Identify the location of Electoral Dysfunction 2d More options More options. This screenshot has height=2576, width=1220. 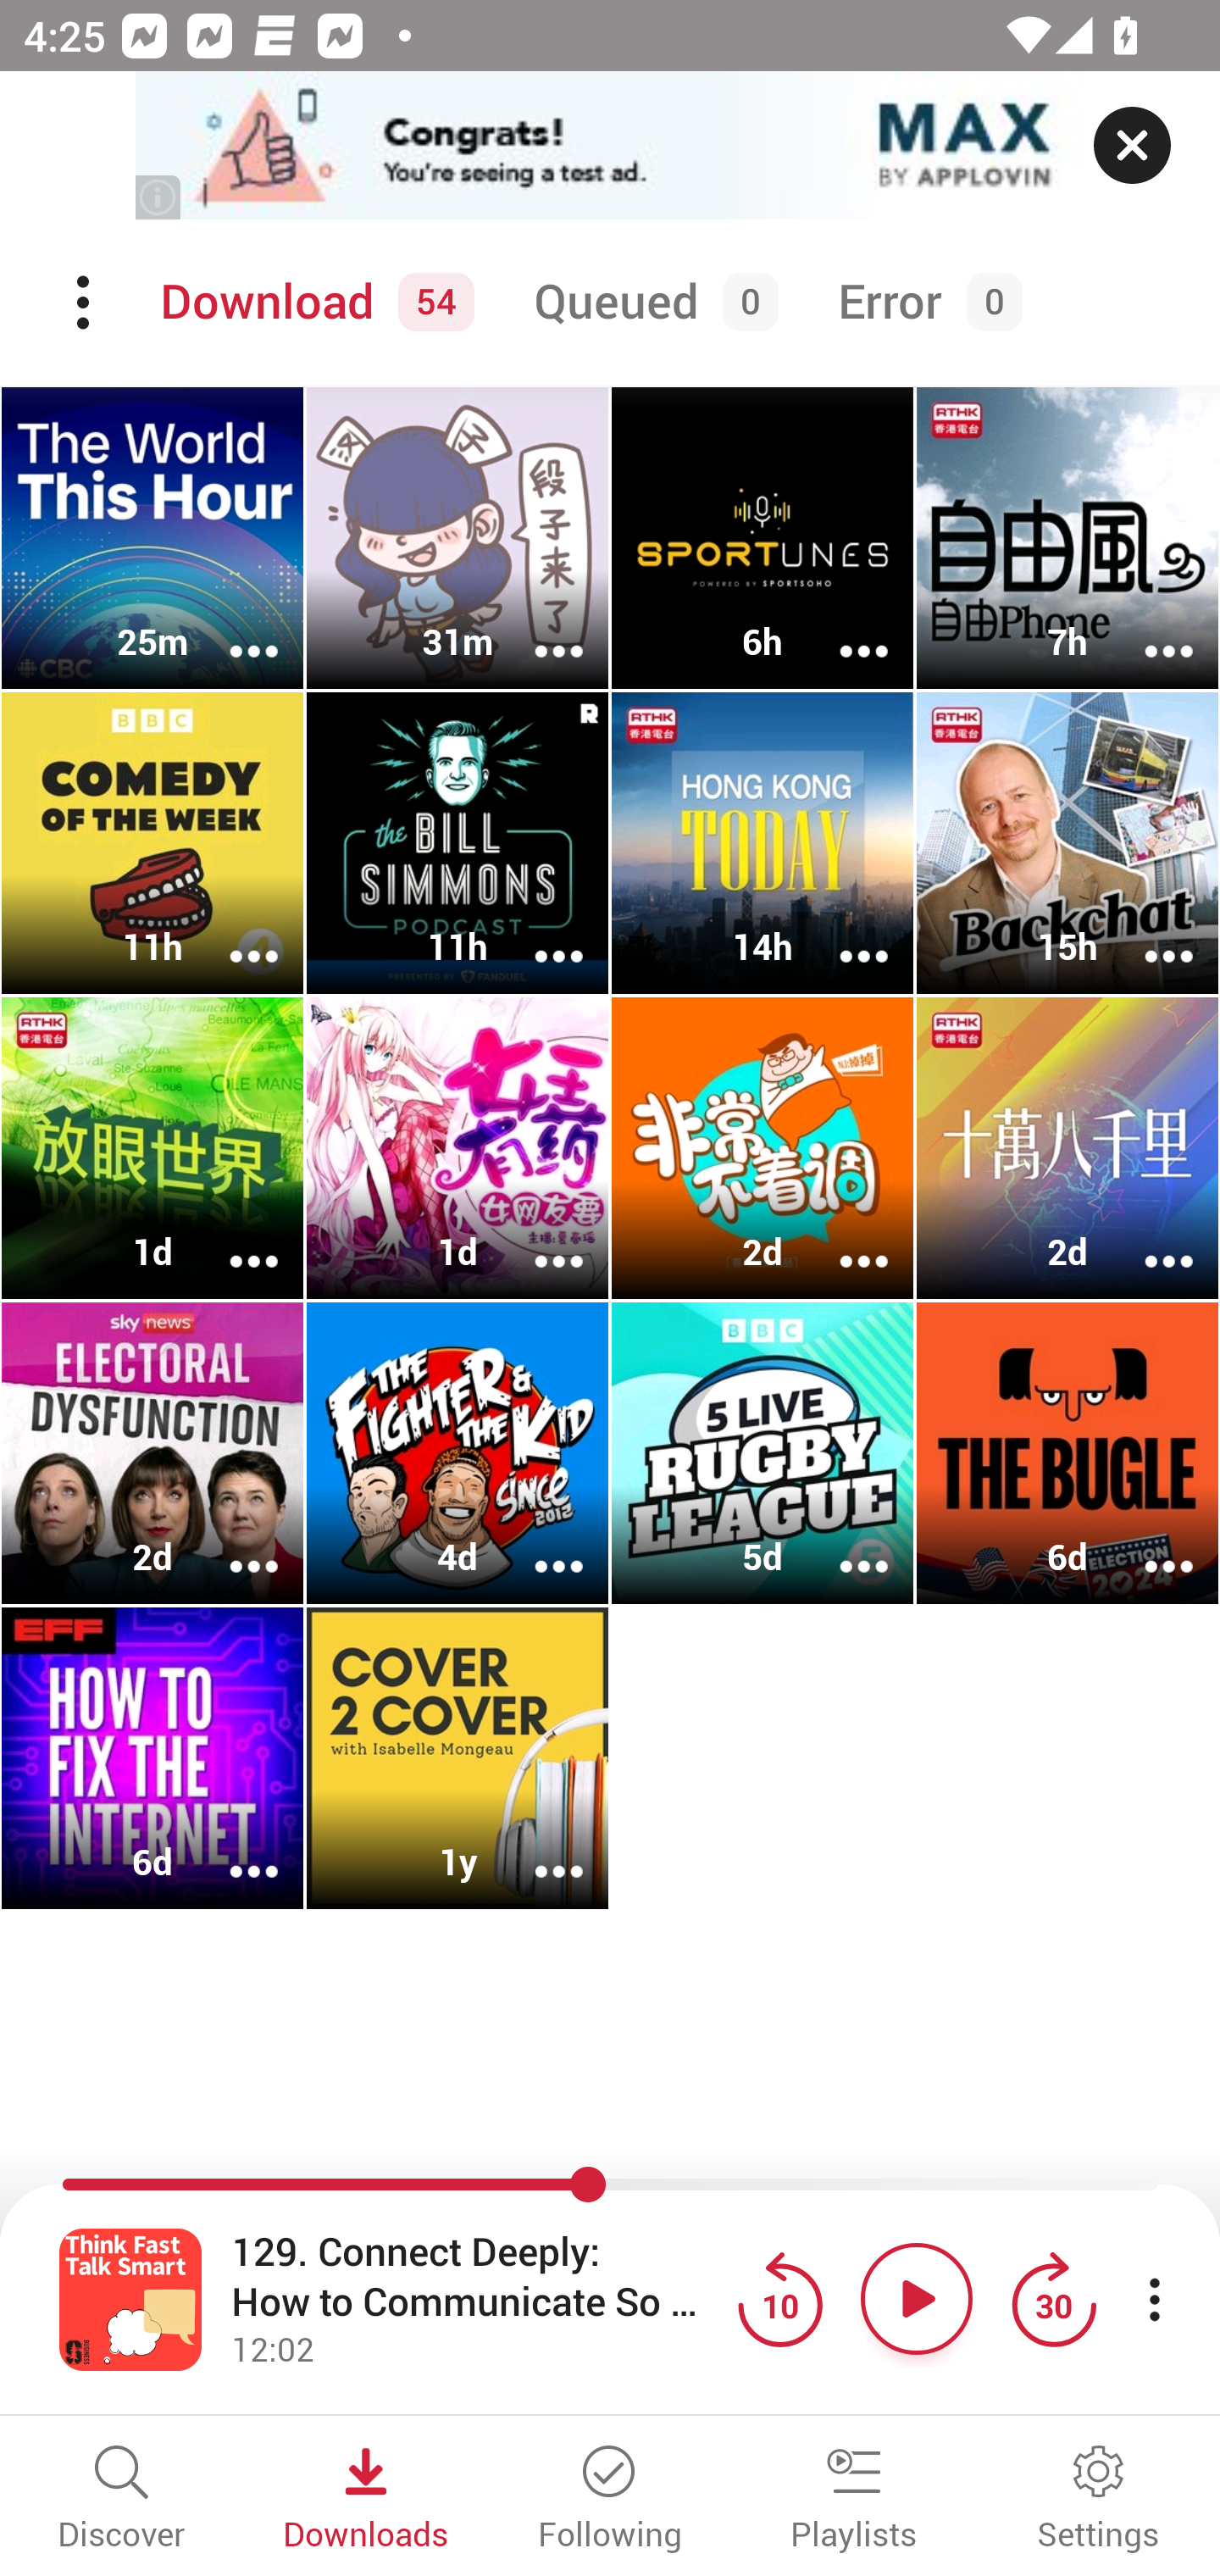
(152, 1452).